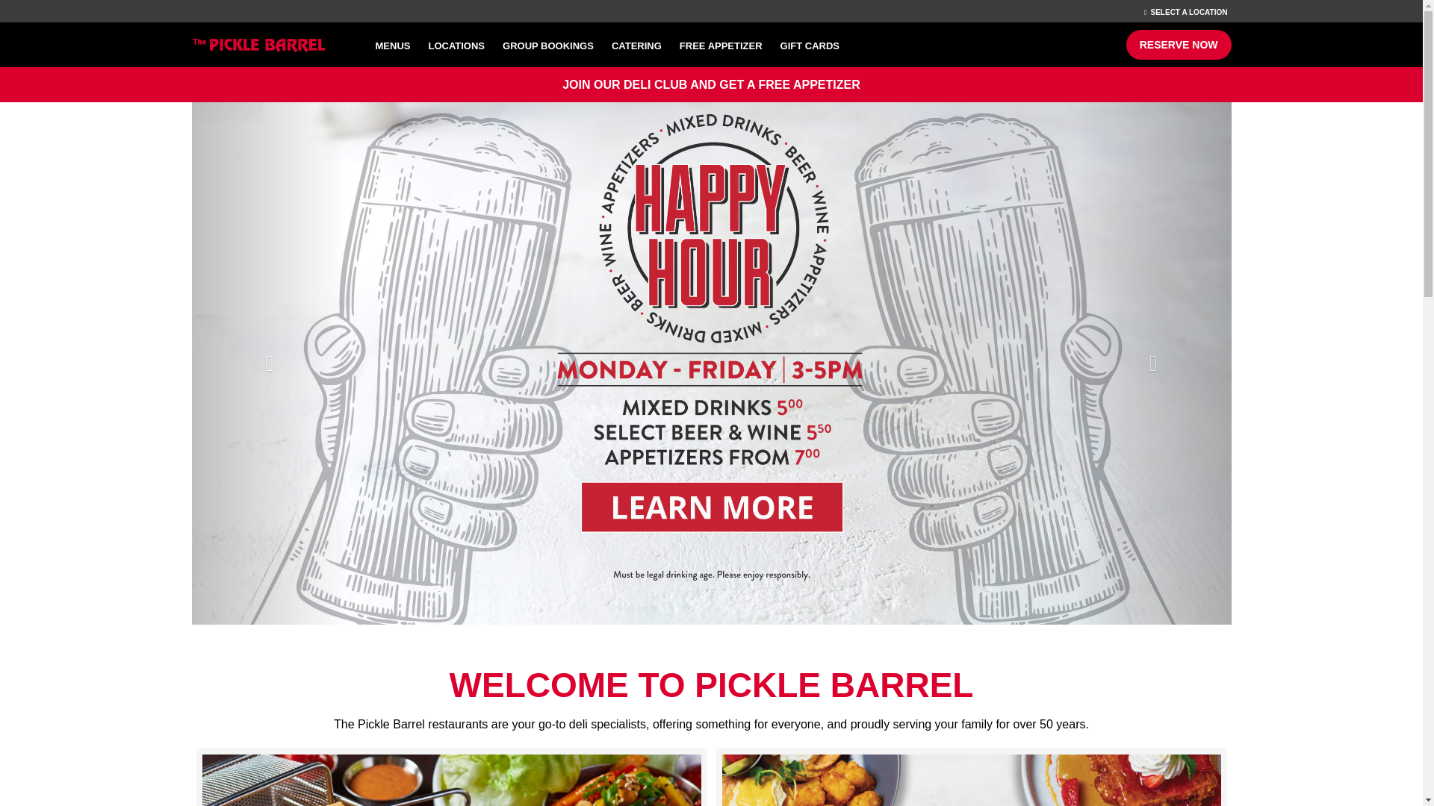  Describe the element at coordinates (456, 45) in the screenshot. I see `LOCATIONS` at that location.